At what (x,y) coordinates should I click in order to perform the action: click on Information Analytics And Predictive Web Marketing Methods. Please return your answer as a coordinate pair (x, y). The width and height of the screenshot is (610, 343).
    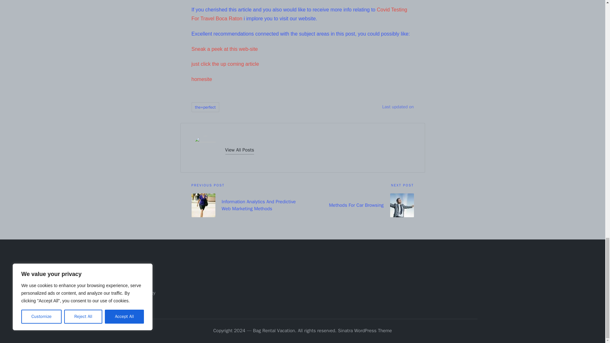
    Looking at the image, I should click on (247, 205).